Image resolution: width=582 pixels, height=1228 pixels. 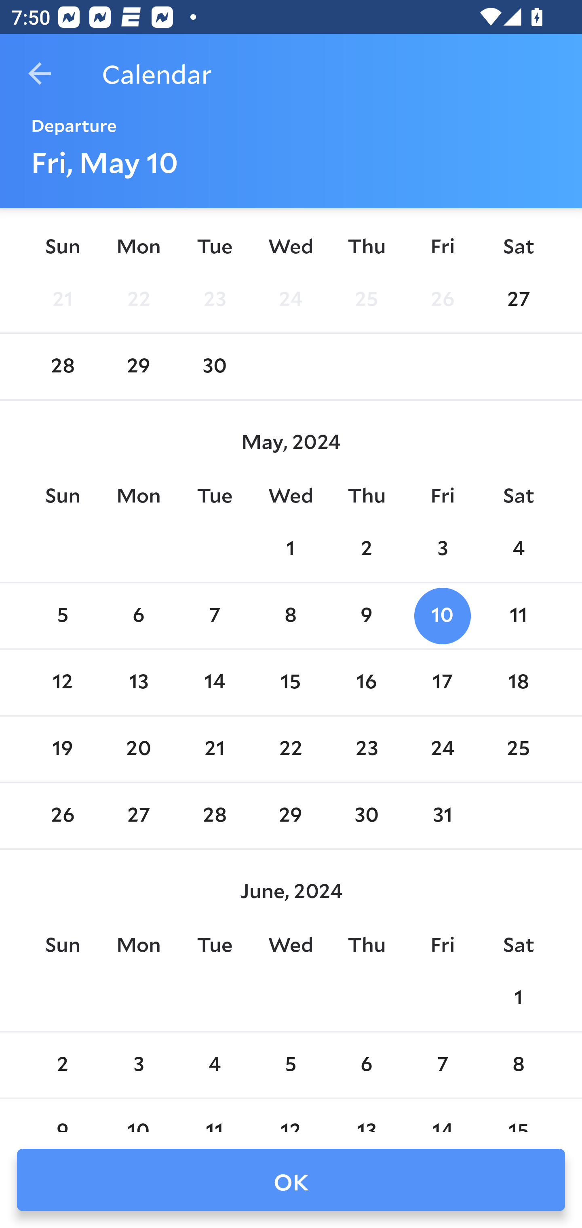 What do you see at coordinates (518, 1064) in the screenshot?
I see `8` at bounding box center [518, 1064].